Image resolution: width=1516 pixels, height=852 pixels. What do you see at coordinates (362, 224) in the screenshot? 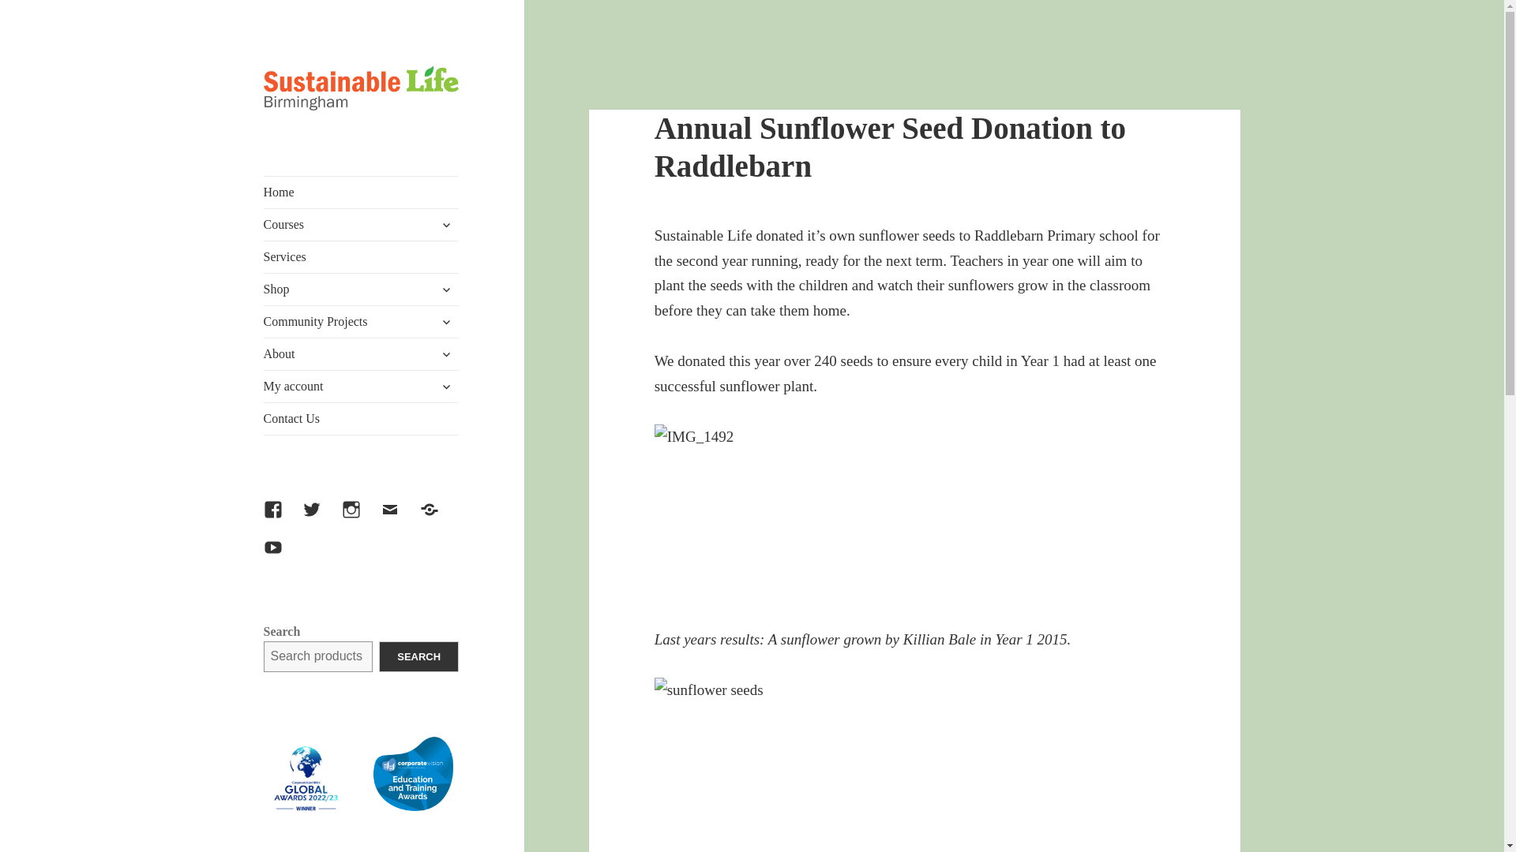
I see `Courses` at bounding box center [362, 224].